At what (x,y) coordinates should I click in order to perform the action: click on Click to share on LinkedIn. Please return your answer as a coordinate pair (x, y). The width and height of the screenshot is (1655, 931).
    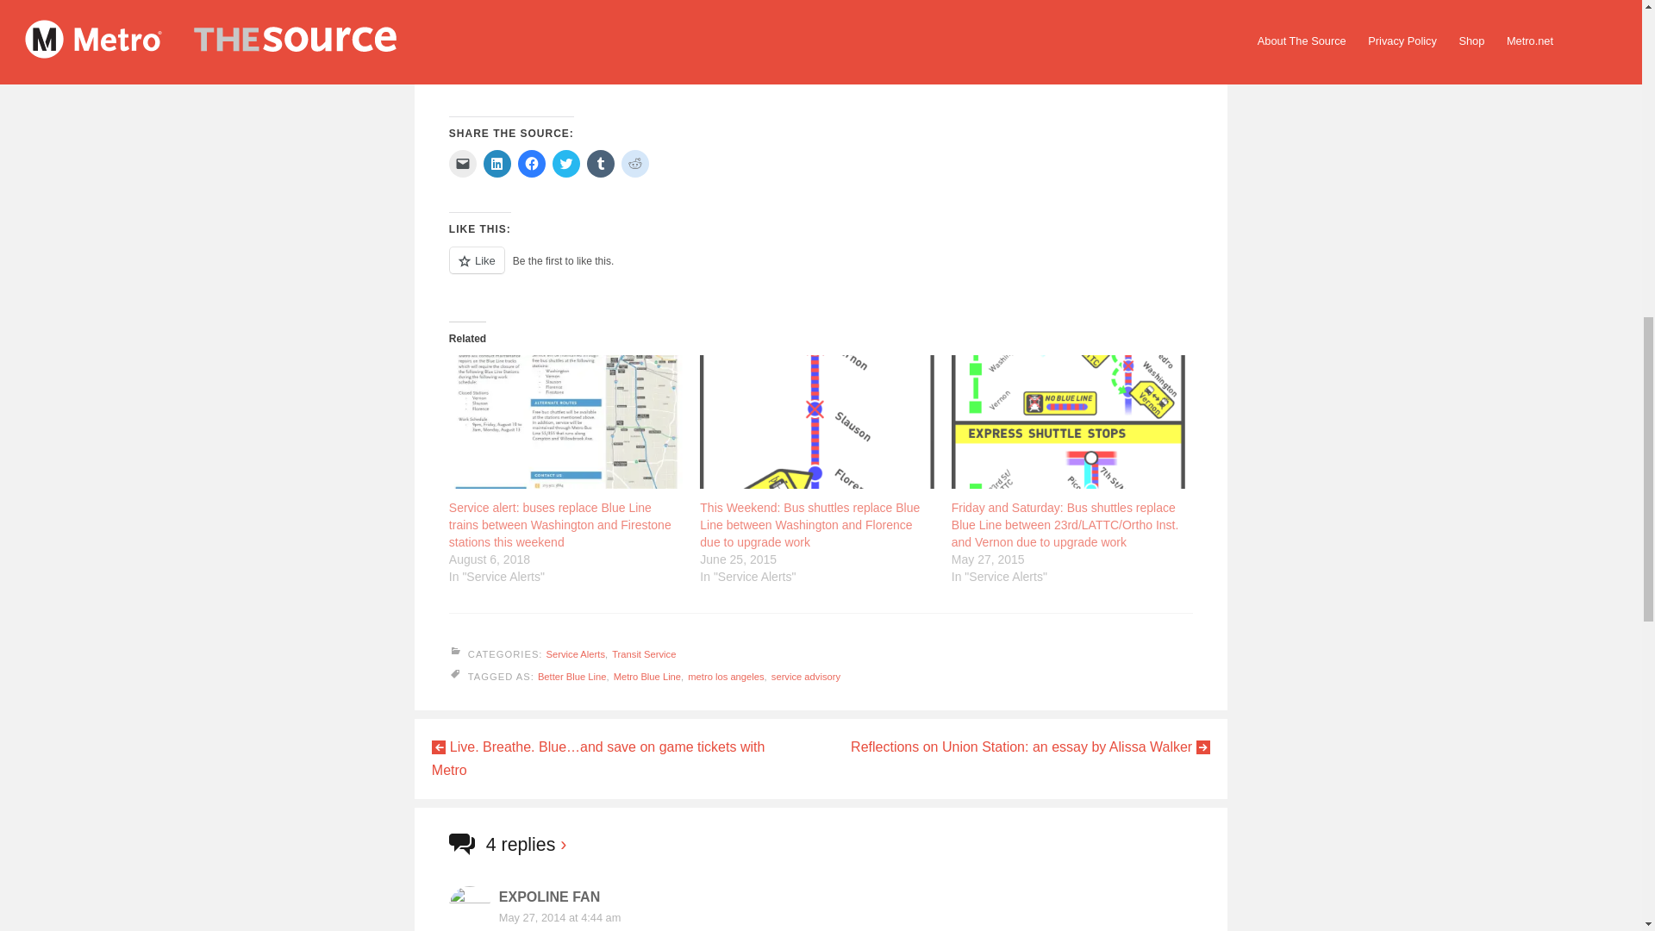
    Looking at the image, I should click on (496, 164).